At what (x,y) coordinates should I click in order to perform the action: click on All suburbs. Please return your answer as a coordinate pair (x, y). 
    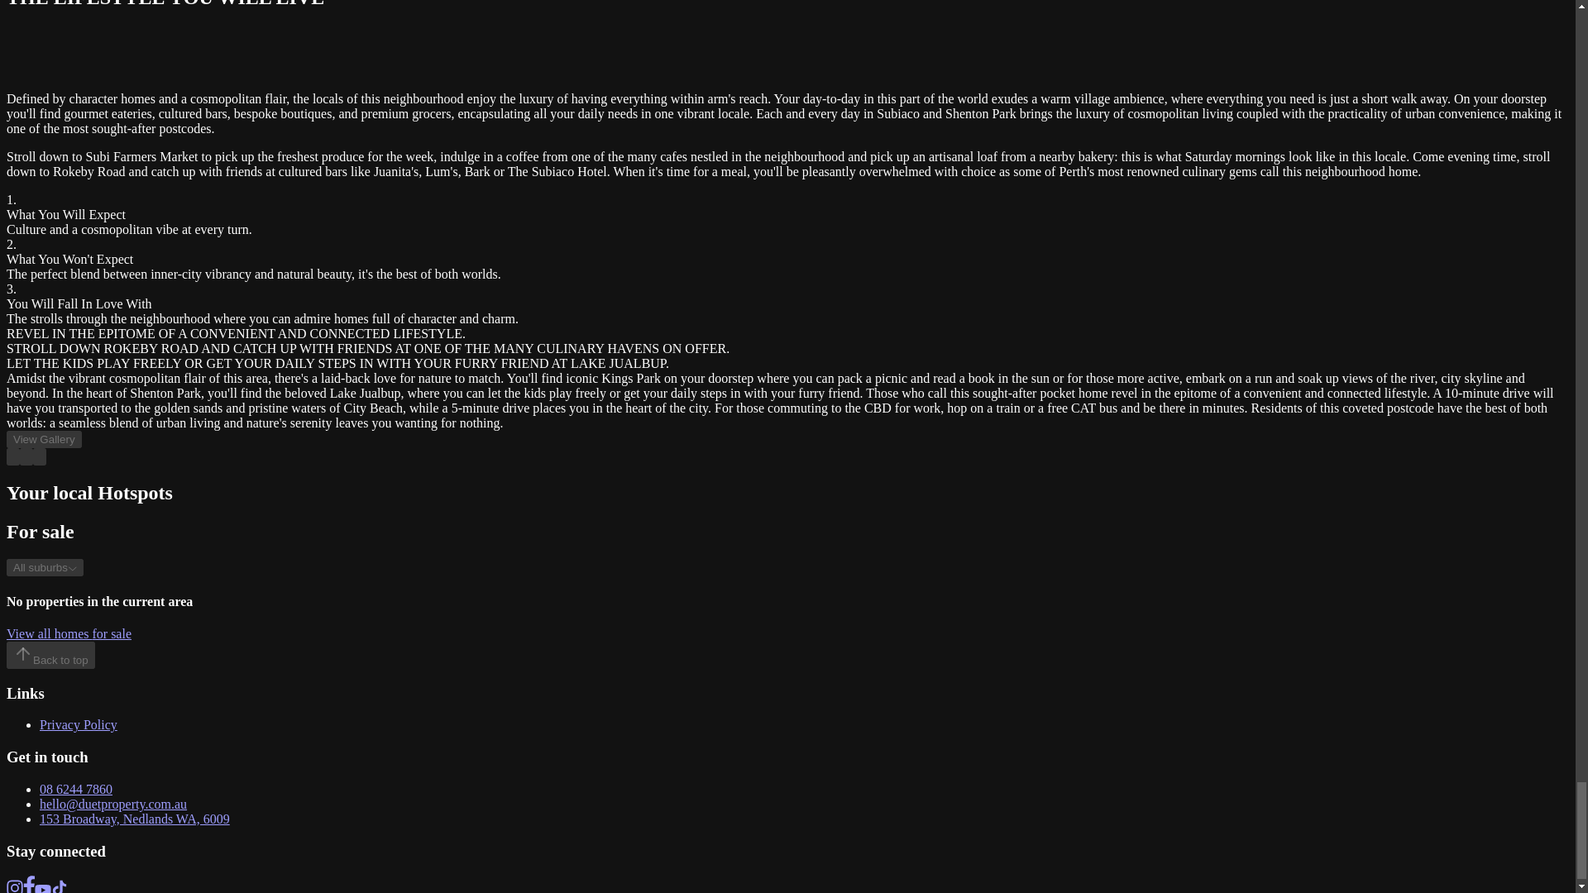
    Looking at the image, I should click on (45, 567).